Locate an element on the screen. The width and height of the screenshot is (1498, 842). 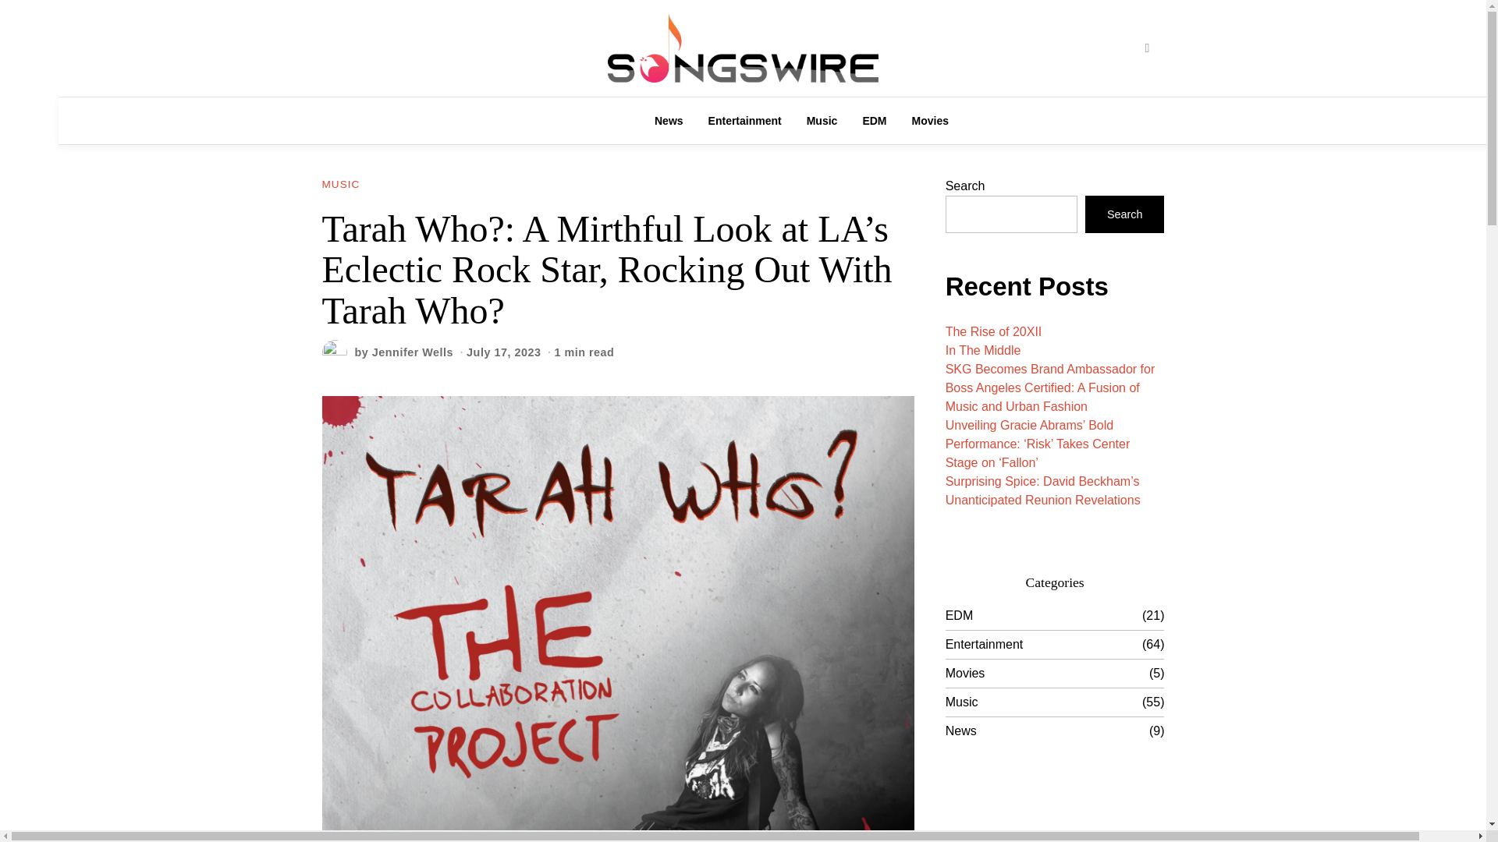
Go is located at coordinates (1146, 48).